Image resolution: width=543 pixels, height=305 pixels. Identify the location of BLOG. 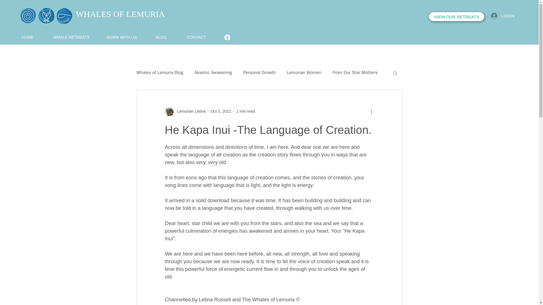
(169, 37).